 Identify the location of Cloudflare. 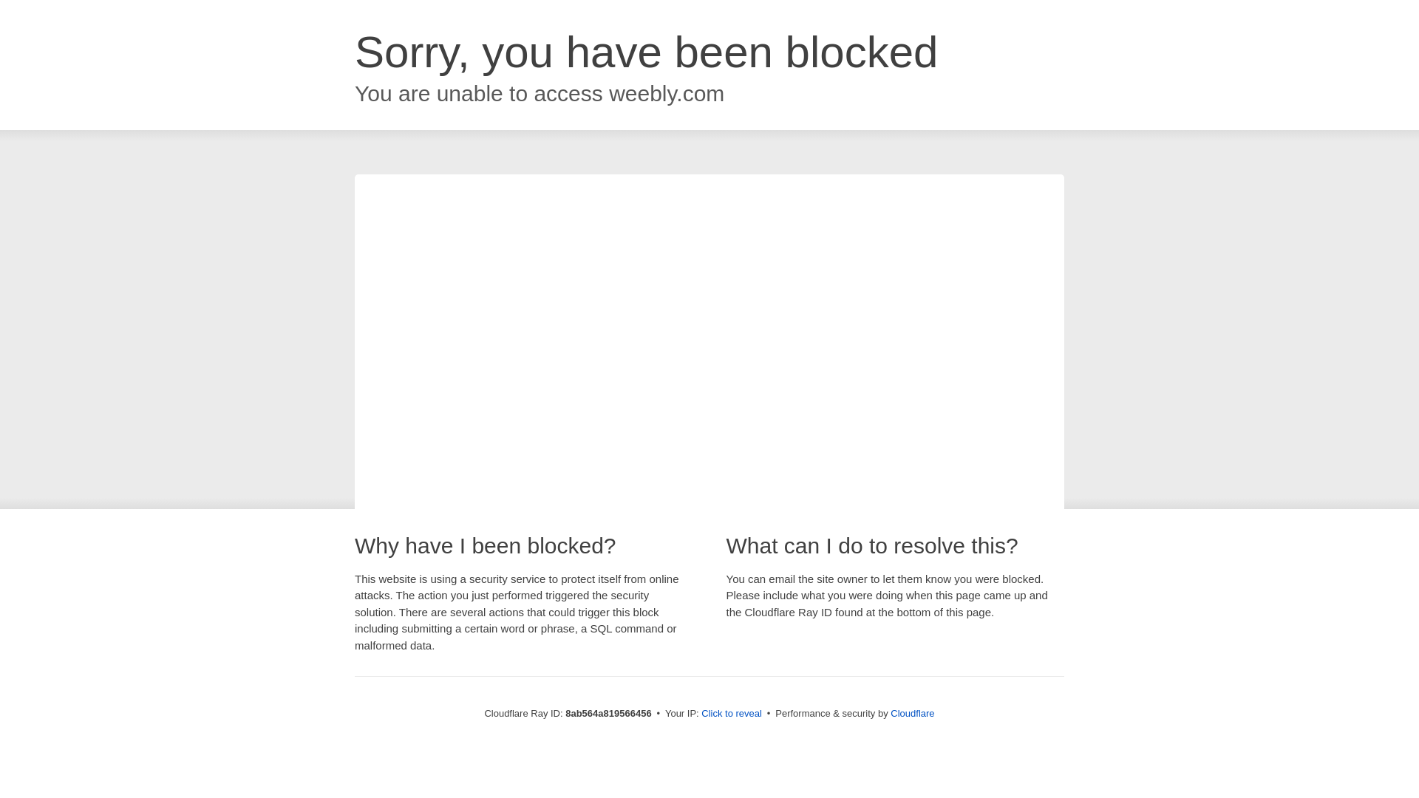
(912, 713).